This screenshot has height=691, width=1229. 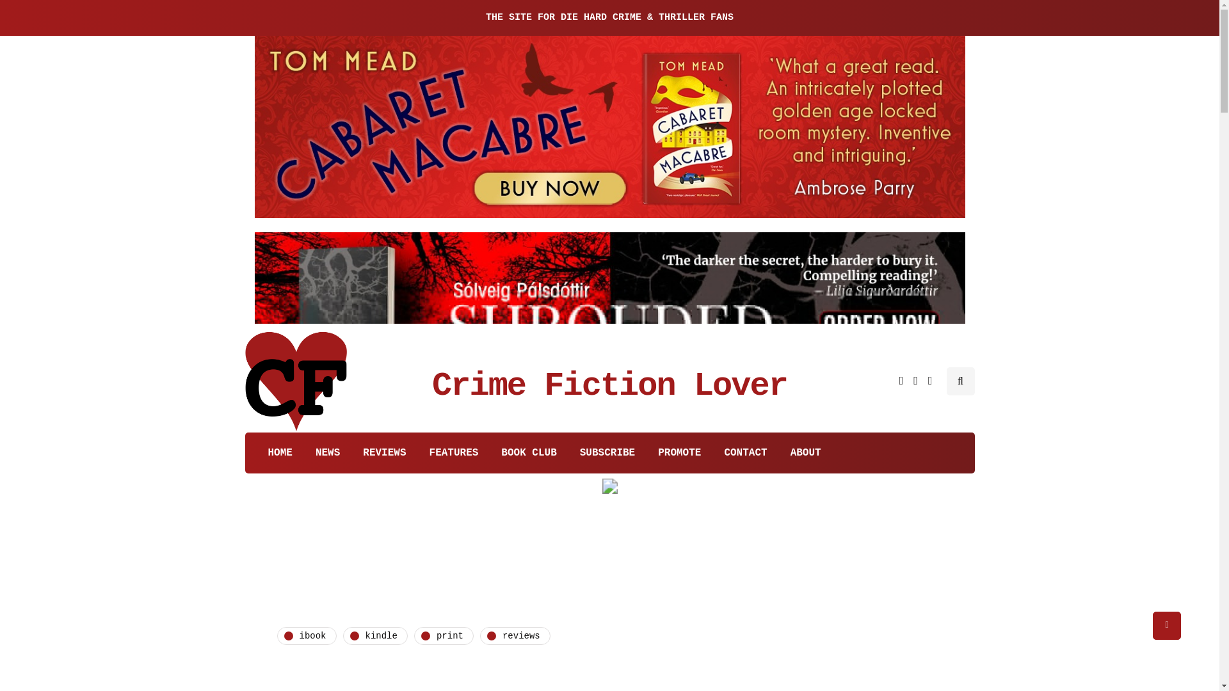 I want to click on PROMOTE, so click(x=679, y=453).